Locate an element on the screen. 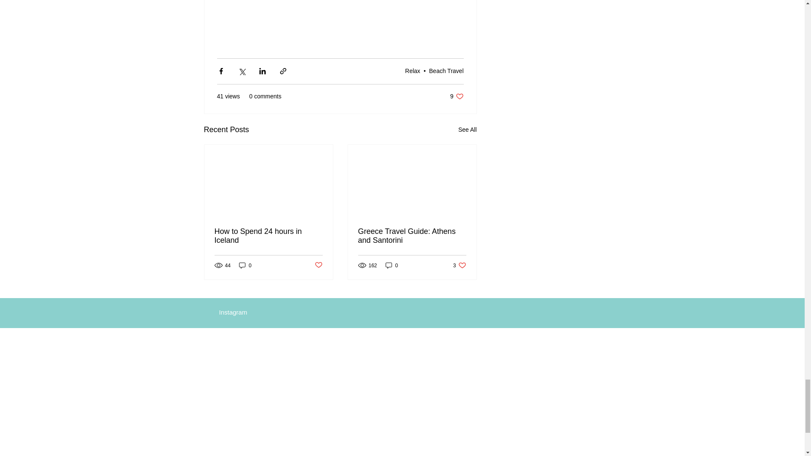 The image size is (811, 456). Beach Travel is located at coordinates (457, 96).